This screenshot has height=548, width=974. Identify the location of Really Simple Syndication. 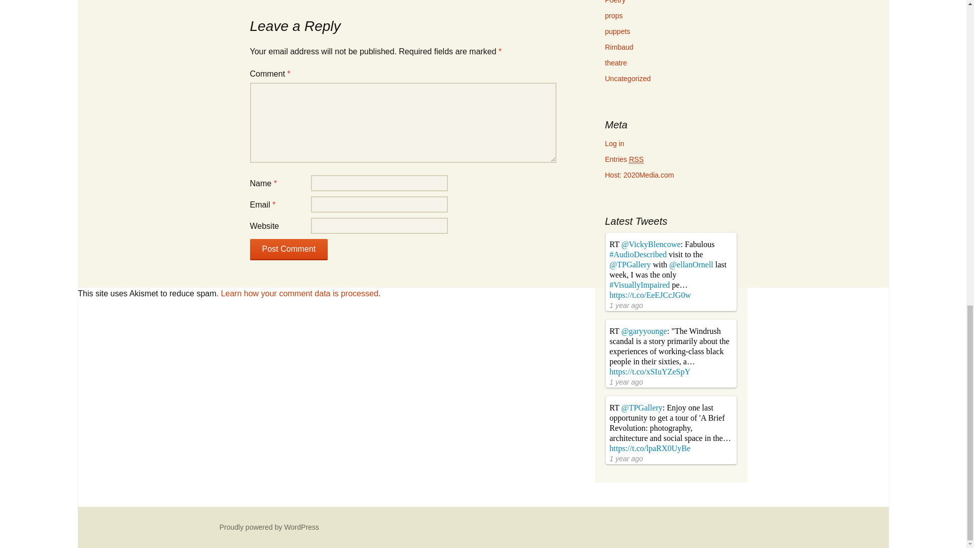
(636, 159).